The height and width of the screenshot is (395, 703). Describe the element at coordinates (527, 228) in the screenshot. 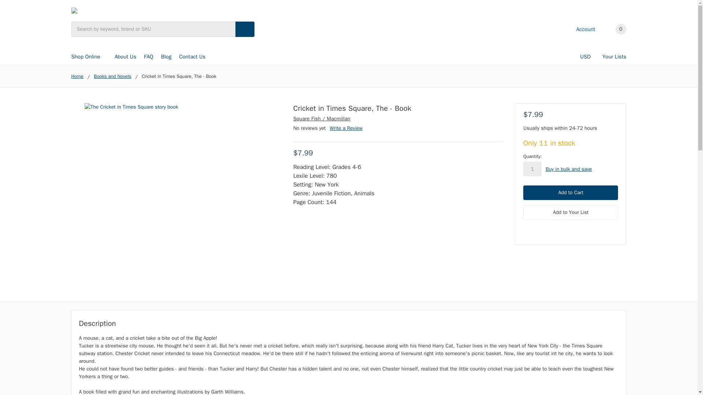

I see `Facebook` at that location.